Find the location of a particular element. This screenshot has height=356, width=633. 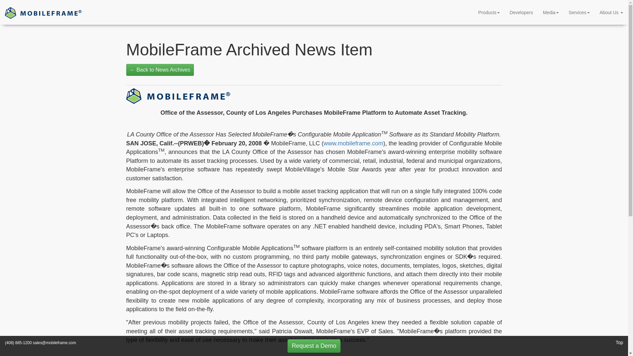

Contact MobileFrame for a demo or more information is located at coordinates (314, 346).